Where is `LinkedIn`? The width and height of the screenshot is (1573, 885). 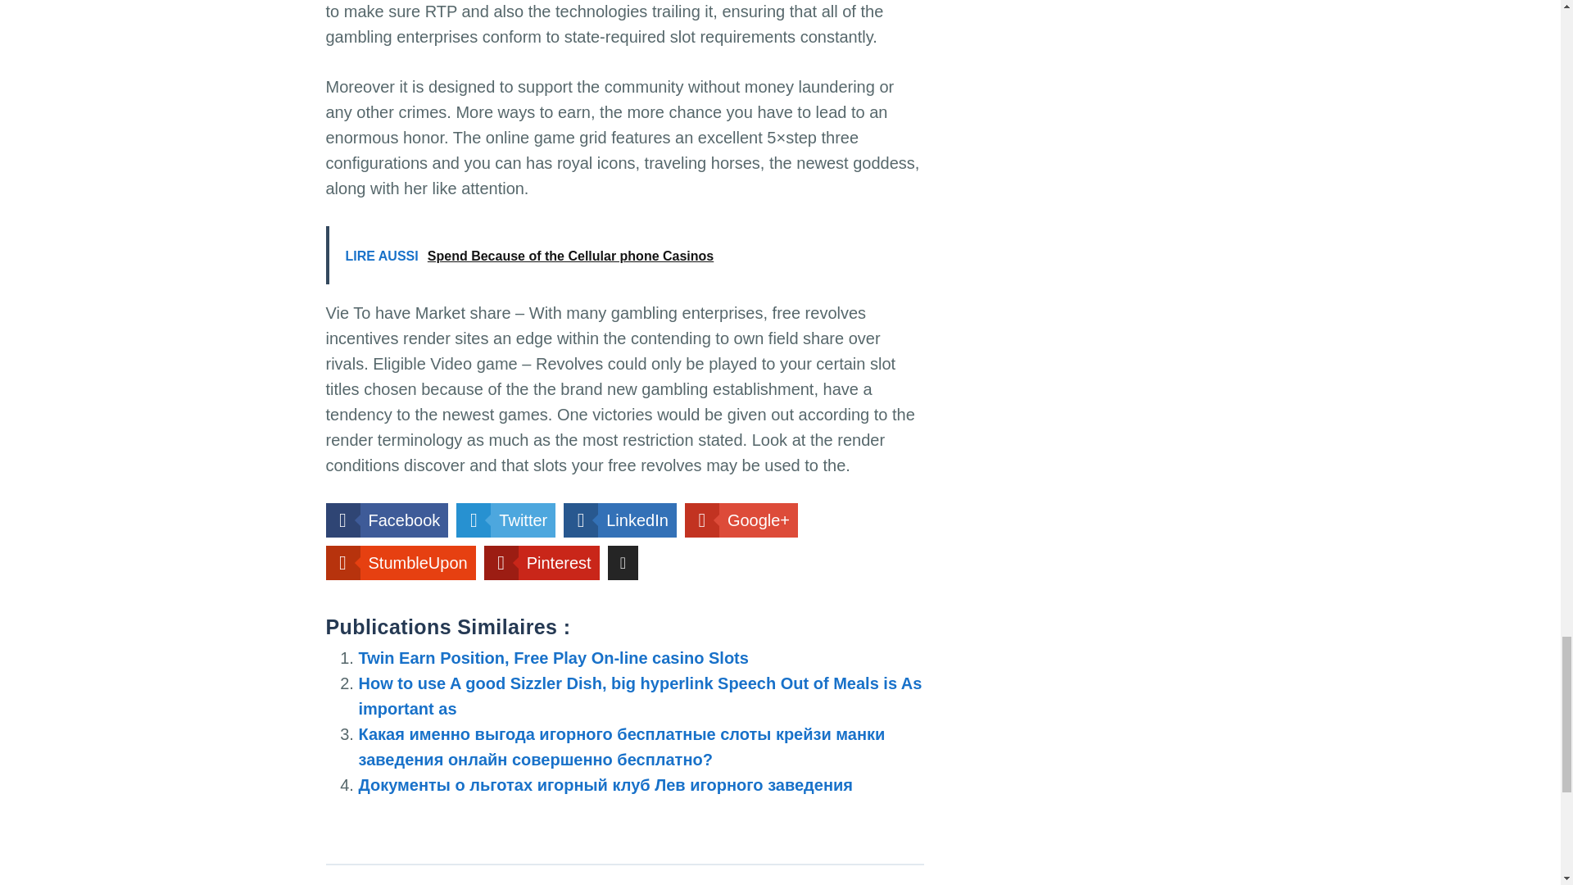 LinkedIn is located at coordinates (619, 520).